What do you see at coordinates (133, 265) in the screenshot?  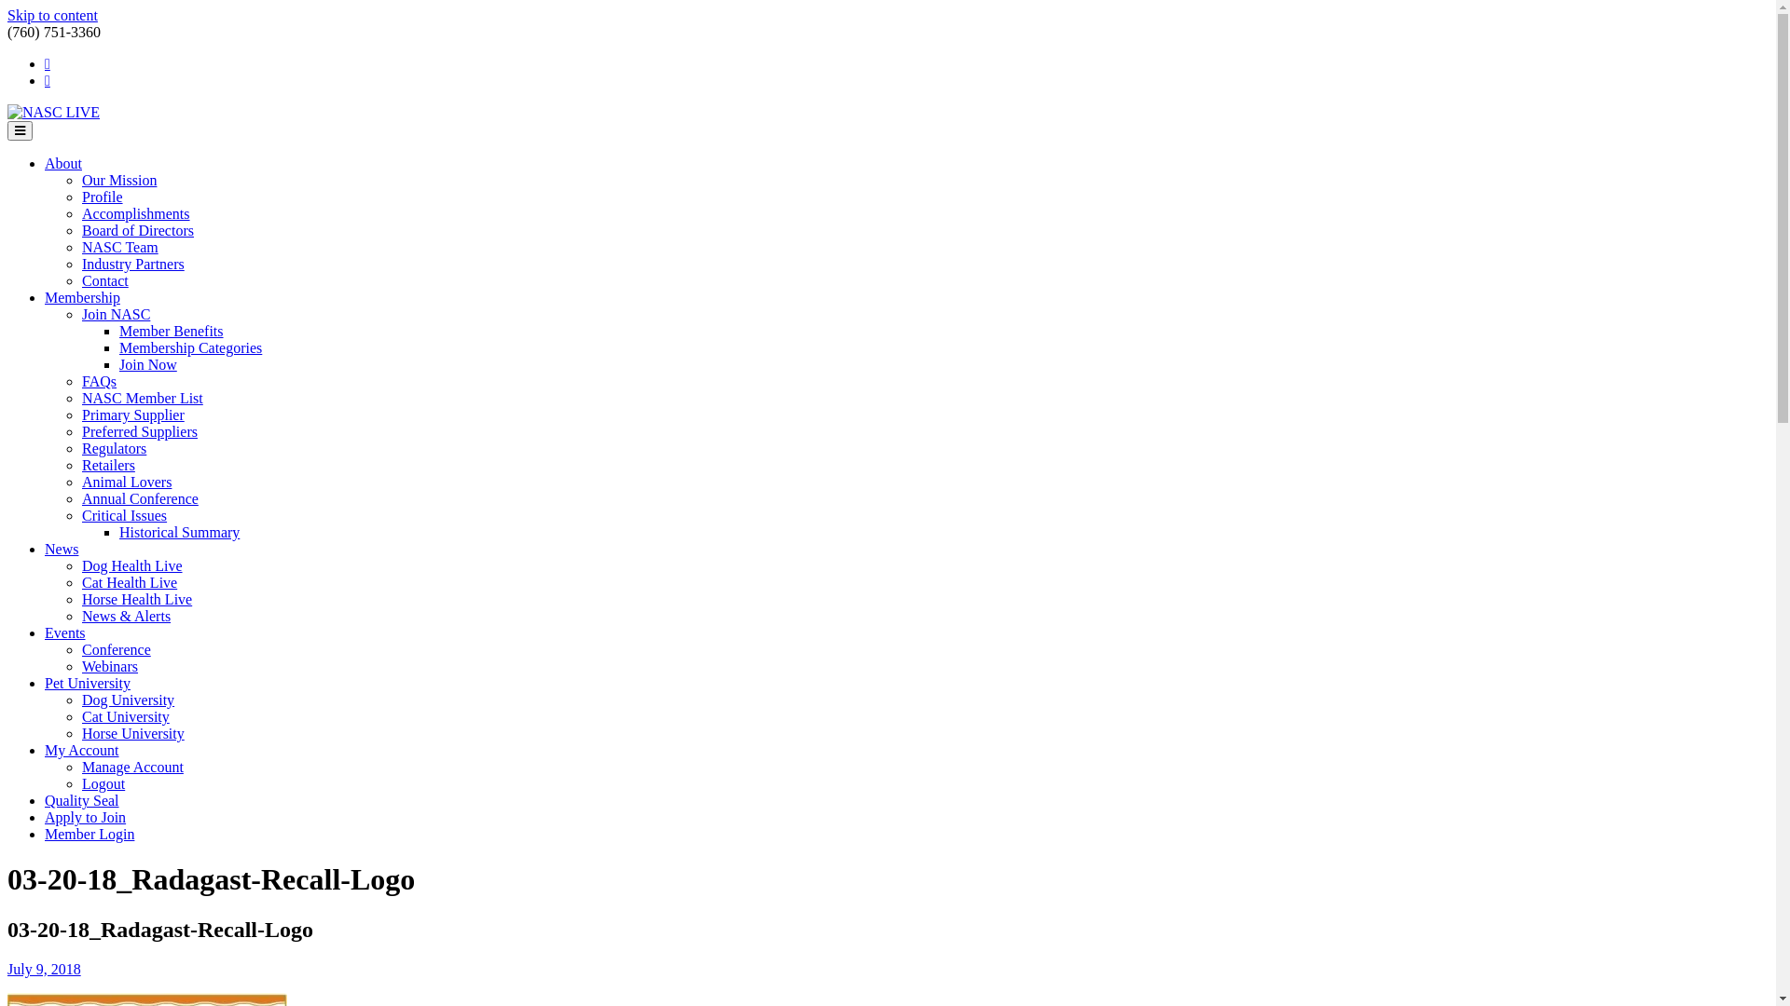 I see `Industry Partners` at bounding box center [133, 265].